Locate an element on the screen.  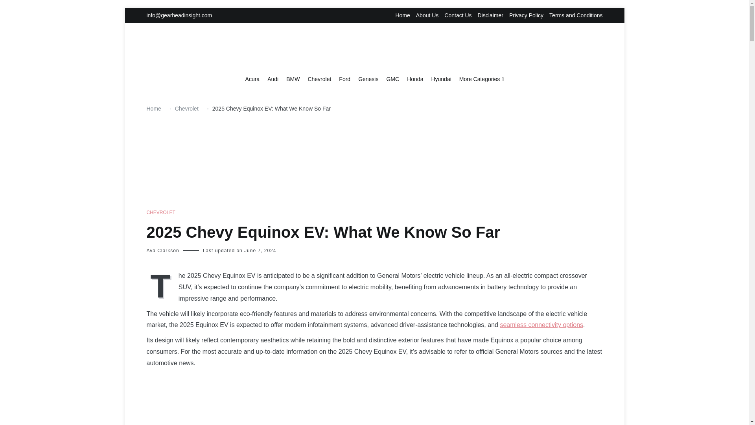
Chevrolet is located at coordinates (319, 79).